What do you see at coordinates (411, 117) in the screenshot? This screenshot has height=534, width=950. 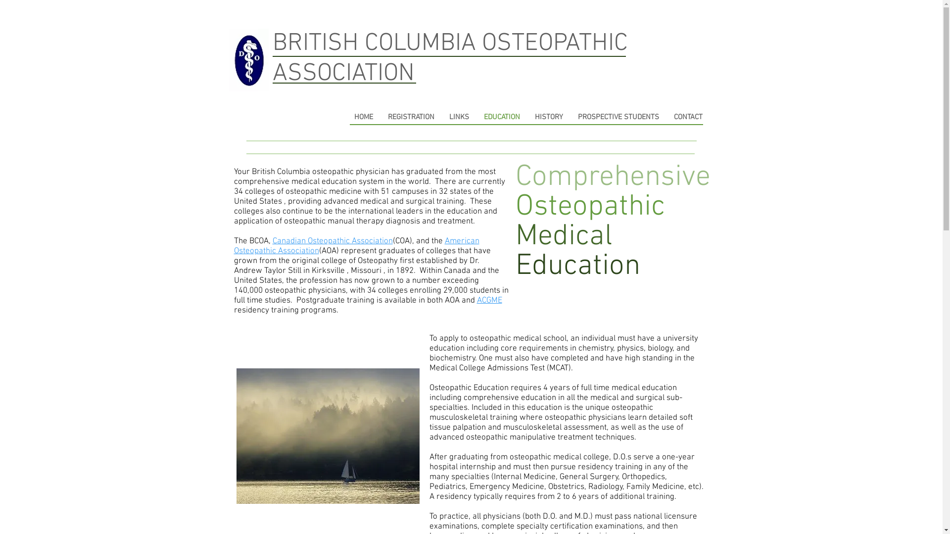 I see `REGISTRATION` at bounding box center [411, 117].